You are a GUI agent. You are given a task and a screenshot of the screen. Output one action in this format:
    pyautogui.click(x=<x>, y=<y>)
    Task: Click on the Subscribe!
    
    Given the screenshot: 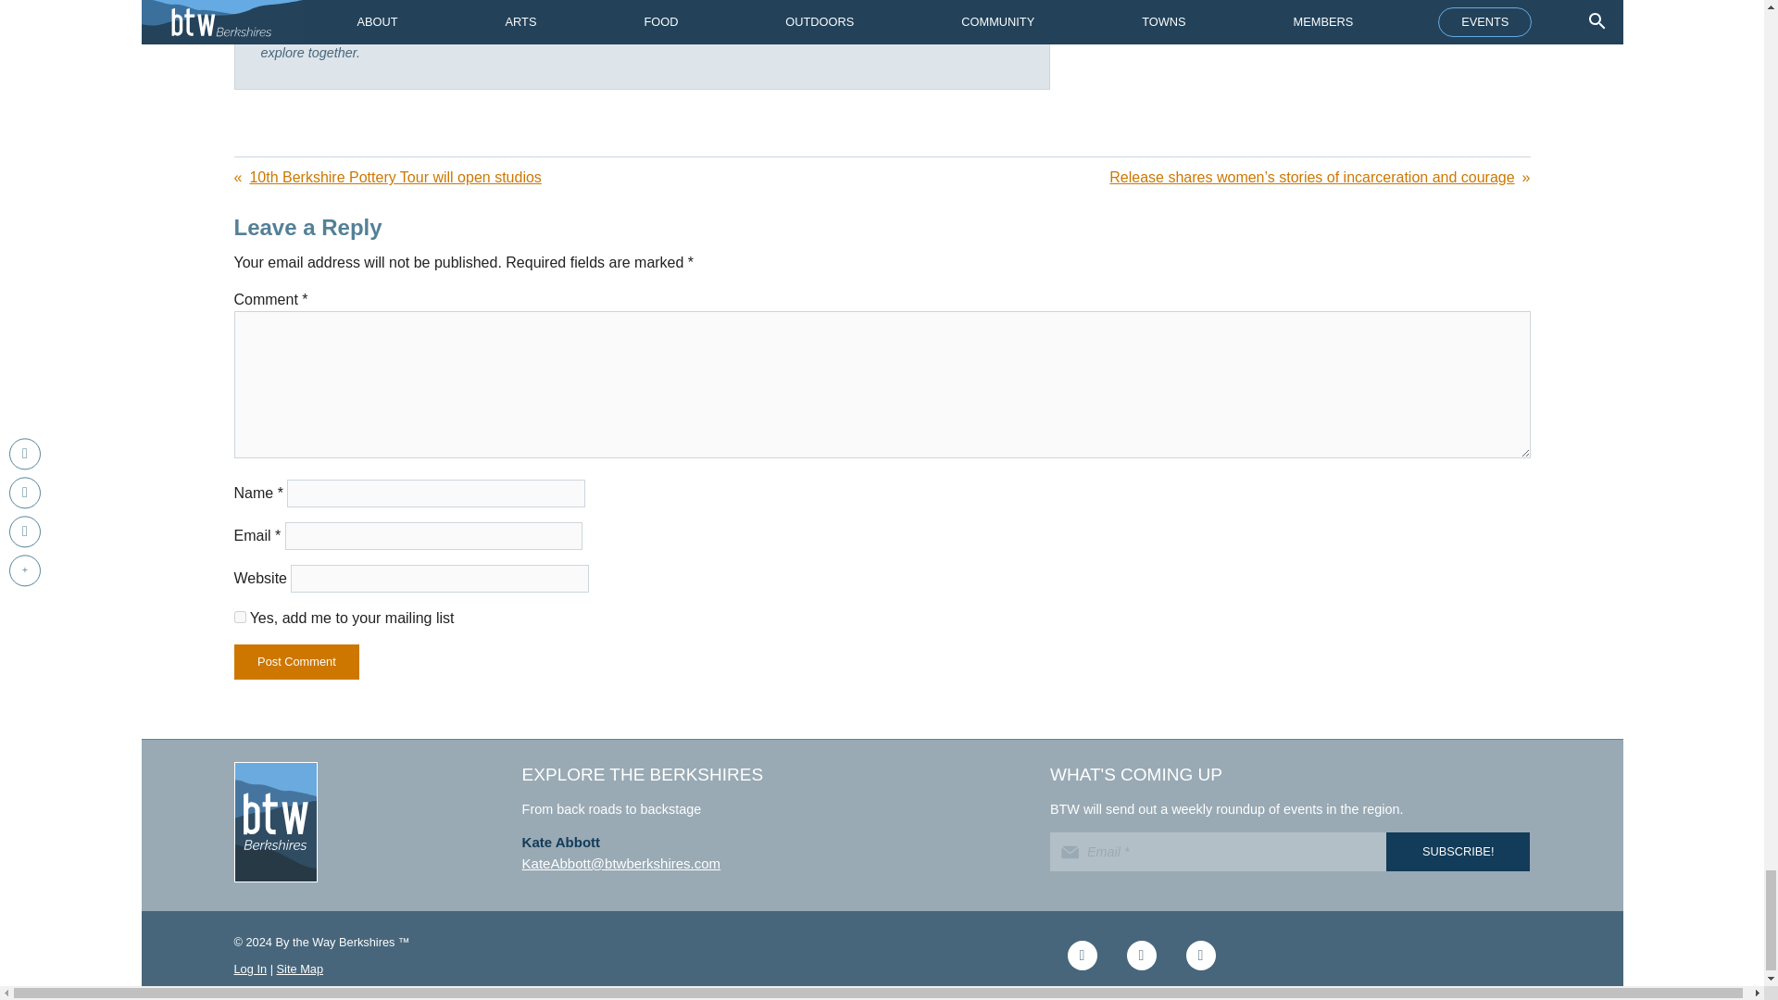 What is the action you would take?
    pyautogui.click(x=1459, y=851)
    